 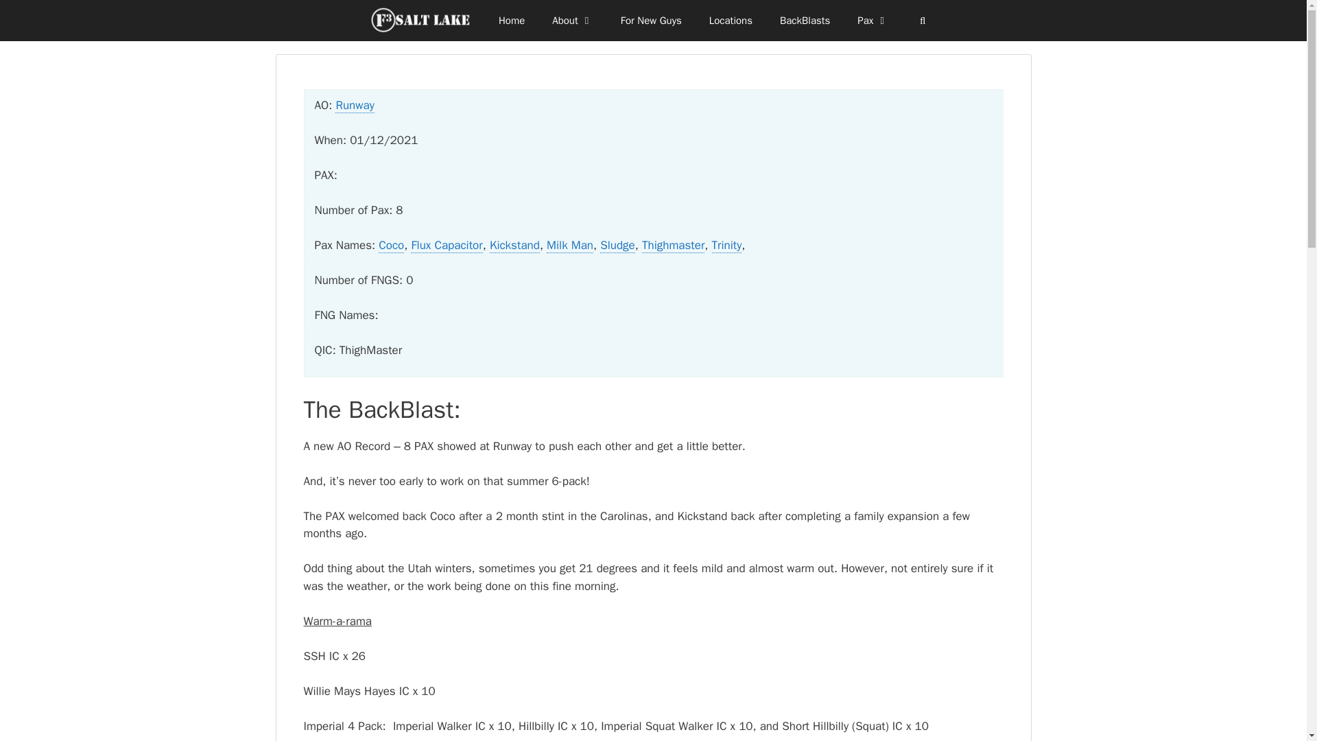 I want to click on BackBlasts, so click(x=805, y=21).